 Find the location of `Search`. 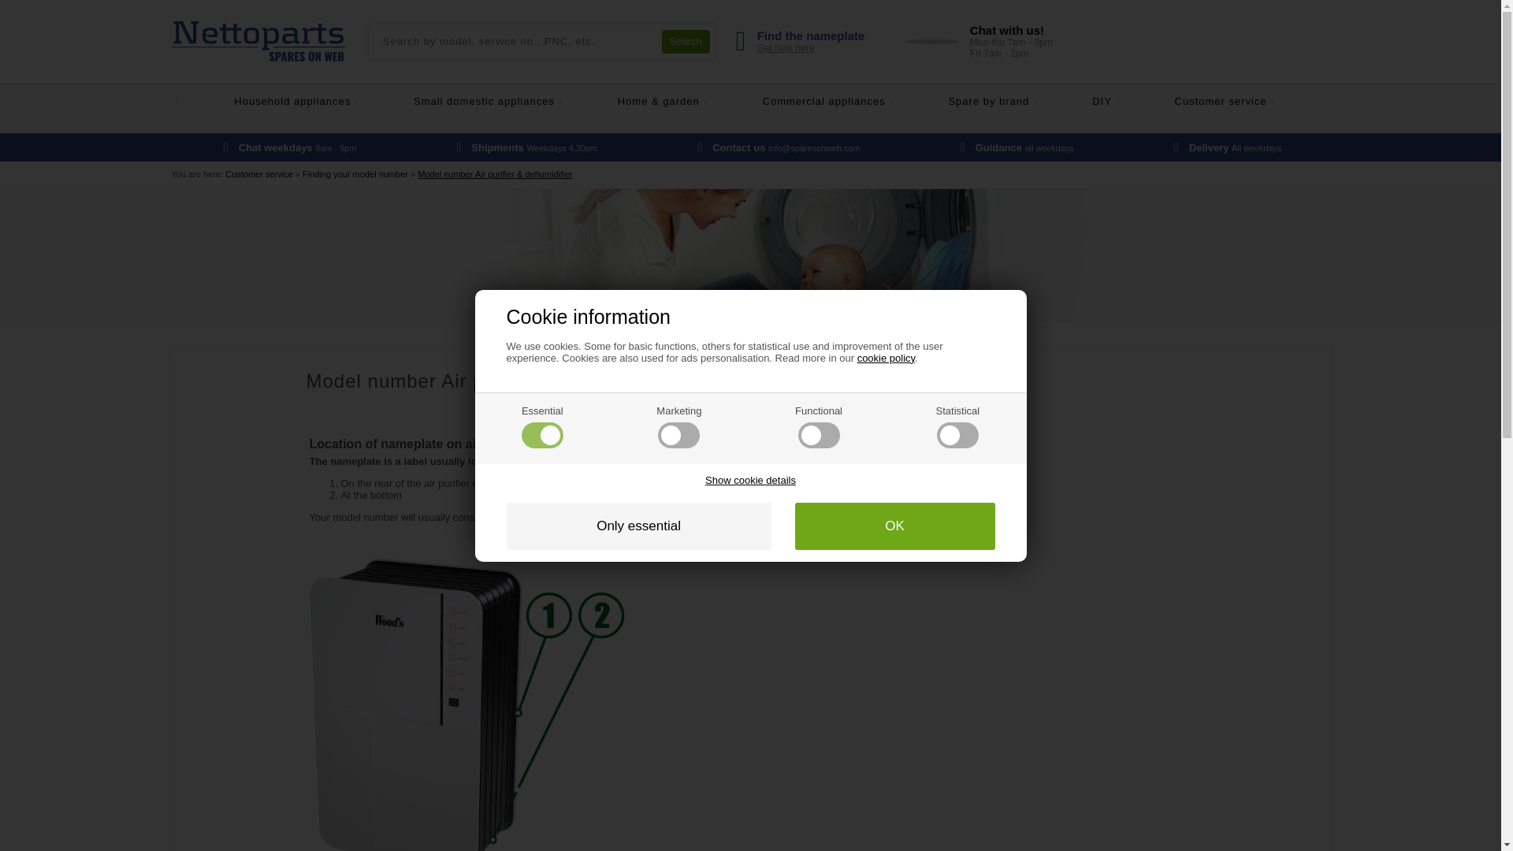

Search is located at coordinates (978, 41).